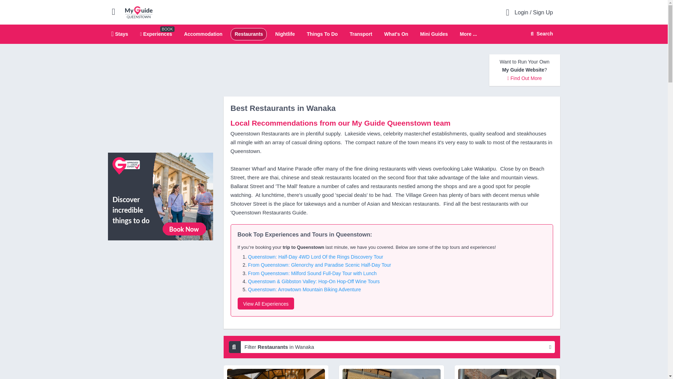  What do you see at coordinates (120, 34) in the screenshot?
I see `Stays` at bounding box center [120, 34].